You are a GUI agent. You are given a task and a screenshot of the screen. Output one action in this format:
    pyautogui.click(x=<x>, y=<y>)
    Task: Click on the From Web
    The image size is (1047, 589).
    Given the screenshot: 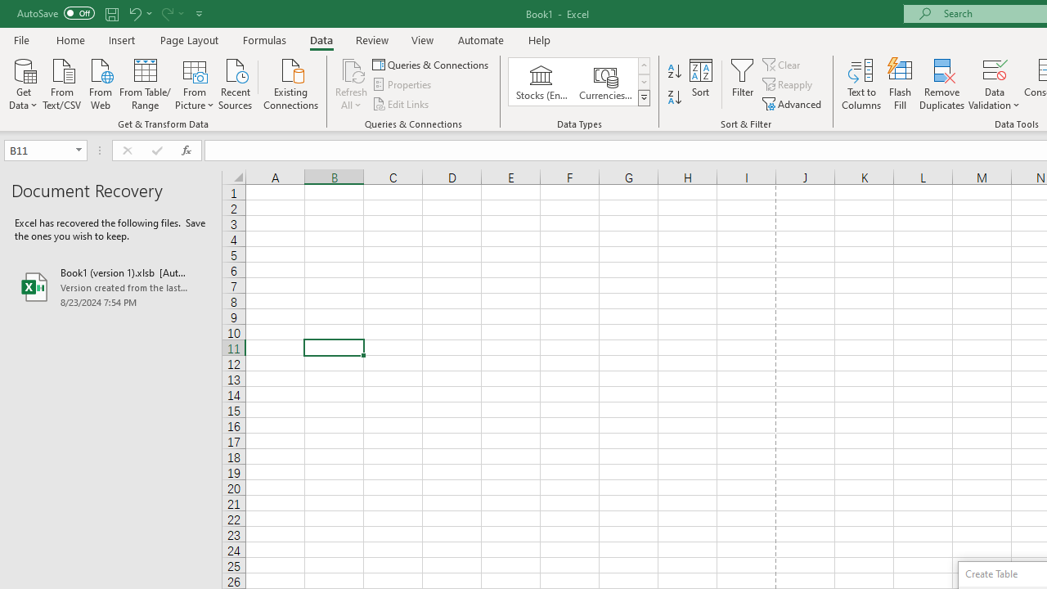 What is the action you would take?
    pyautogui.click(x=100, y=83)
    